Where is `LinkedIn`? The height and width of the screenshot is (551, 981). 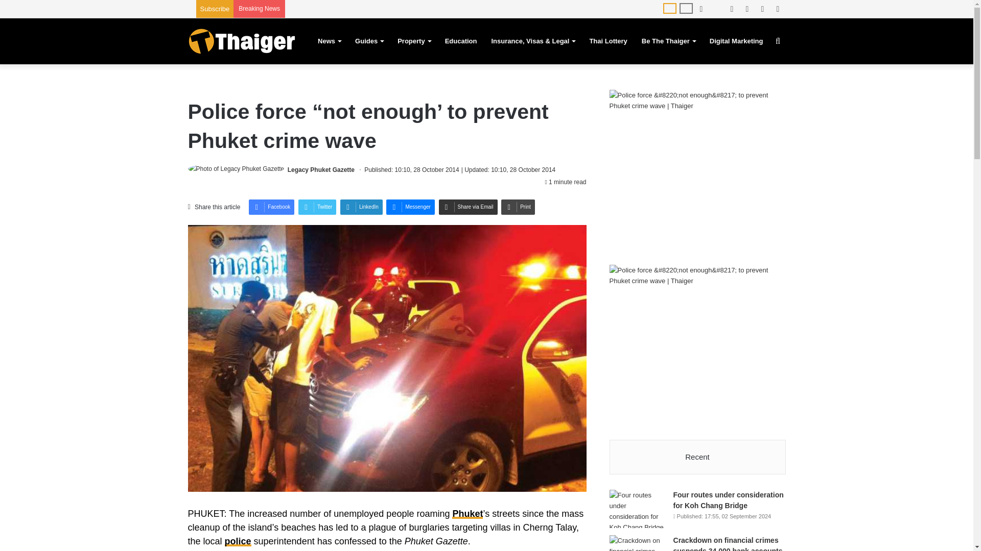
LinkedIn is located at coordinates (361, 207).